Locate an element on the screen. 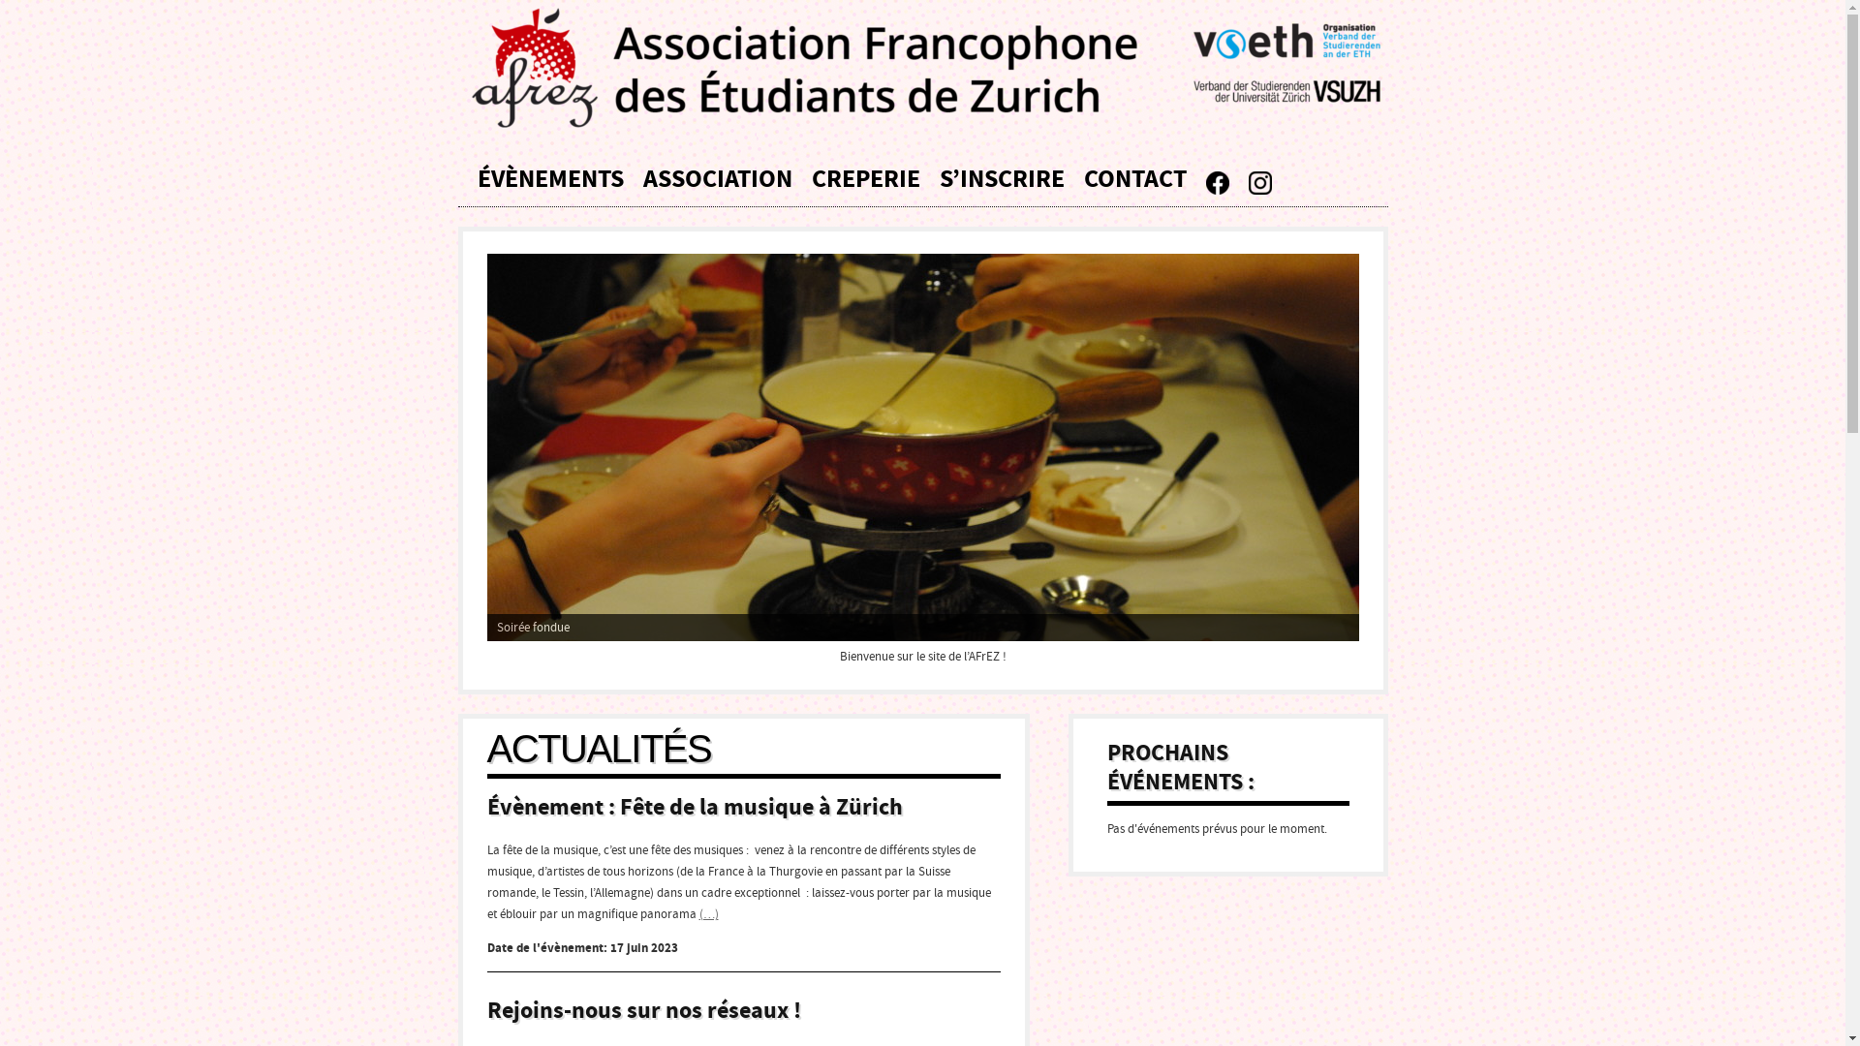 This screenshot has width=1860, height=1046. CREPERIE is located at coordinates (866, 176).